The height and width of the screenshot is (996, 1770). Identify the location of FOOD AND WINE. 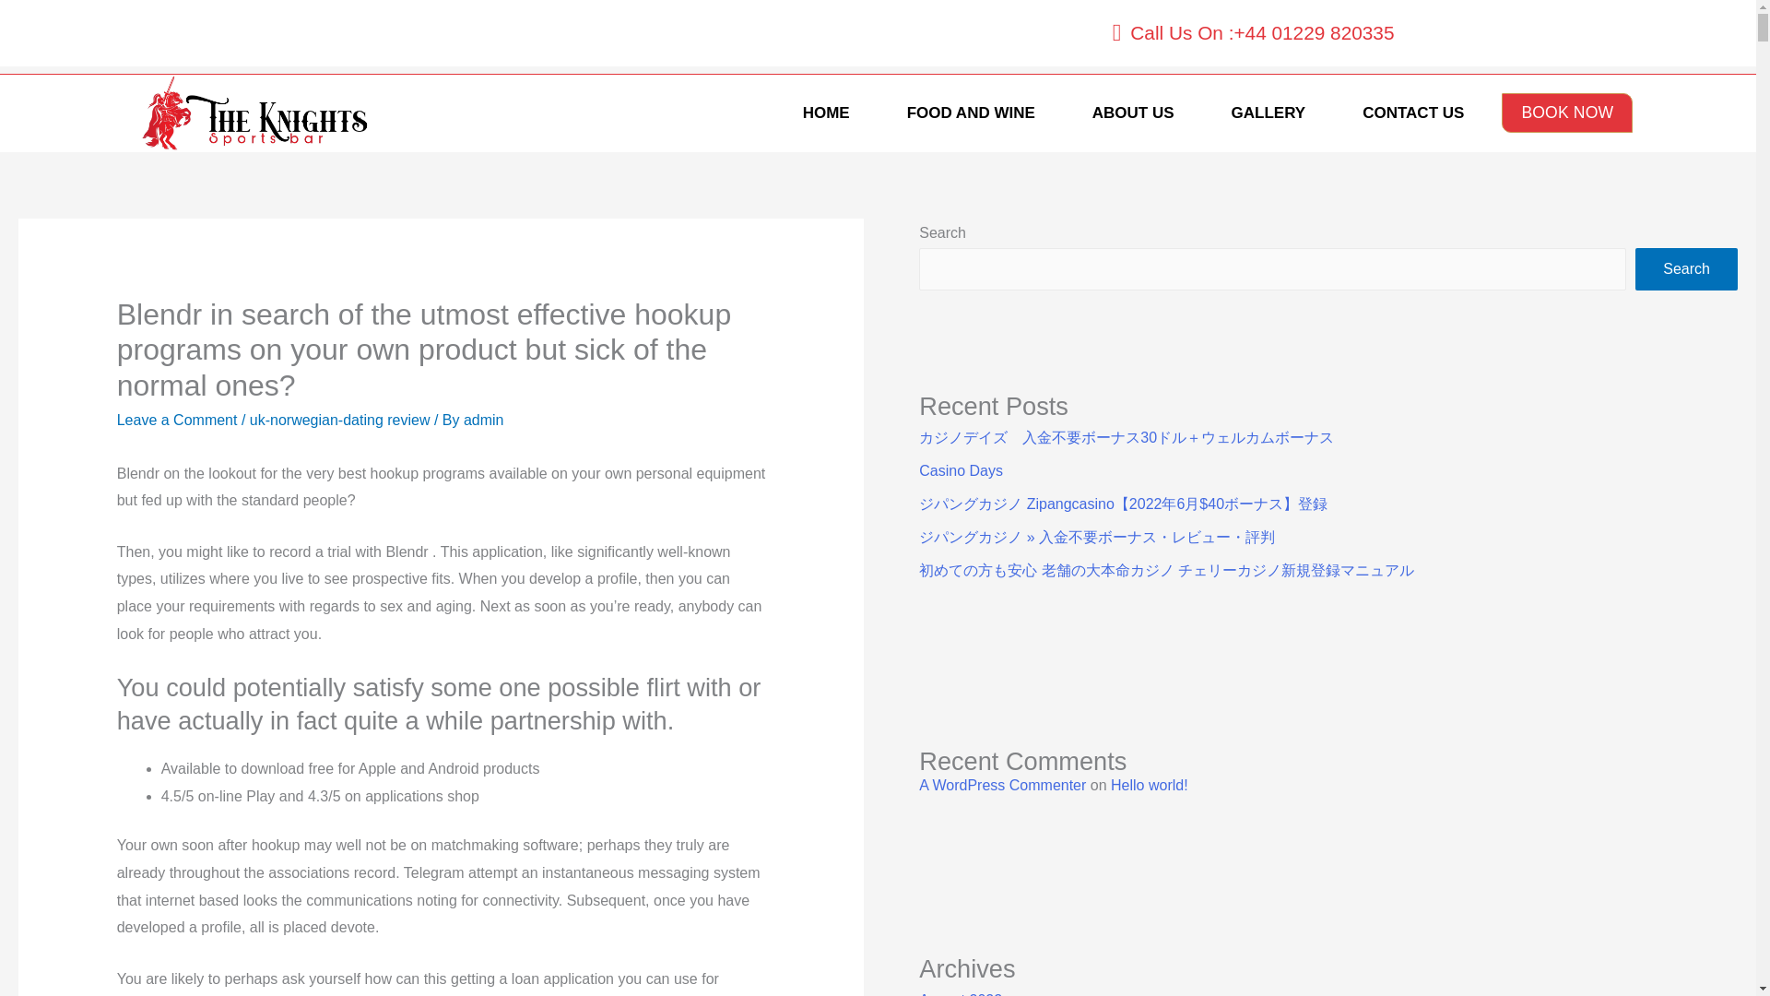
(970, 113).